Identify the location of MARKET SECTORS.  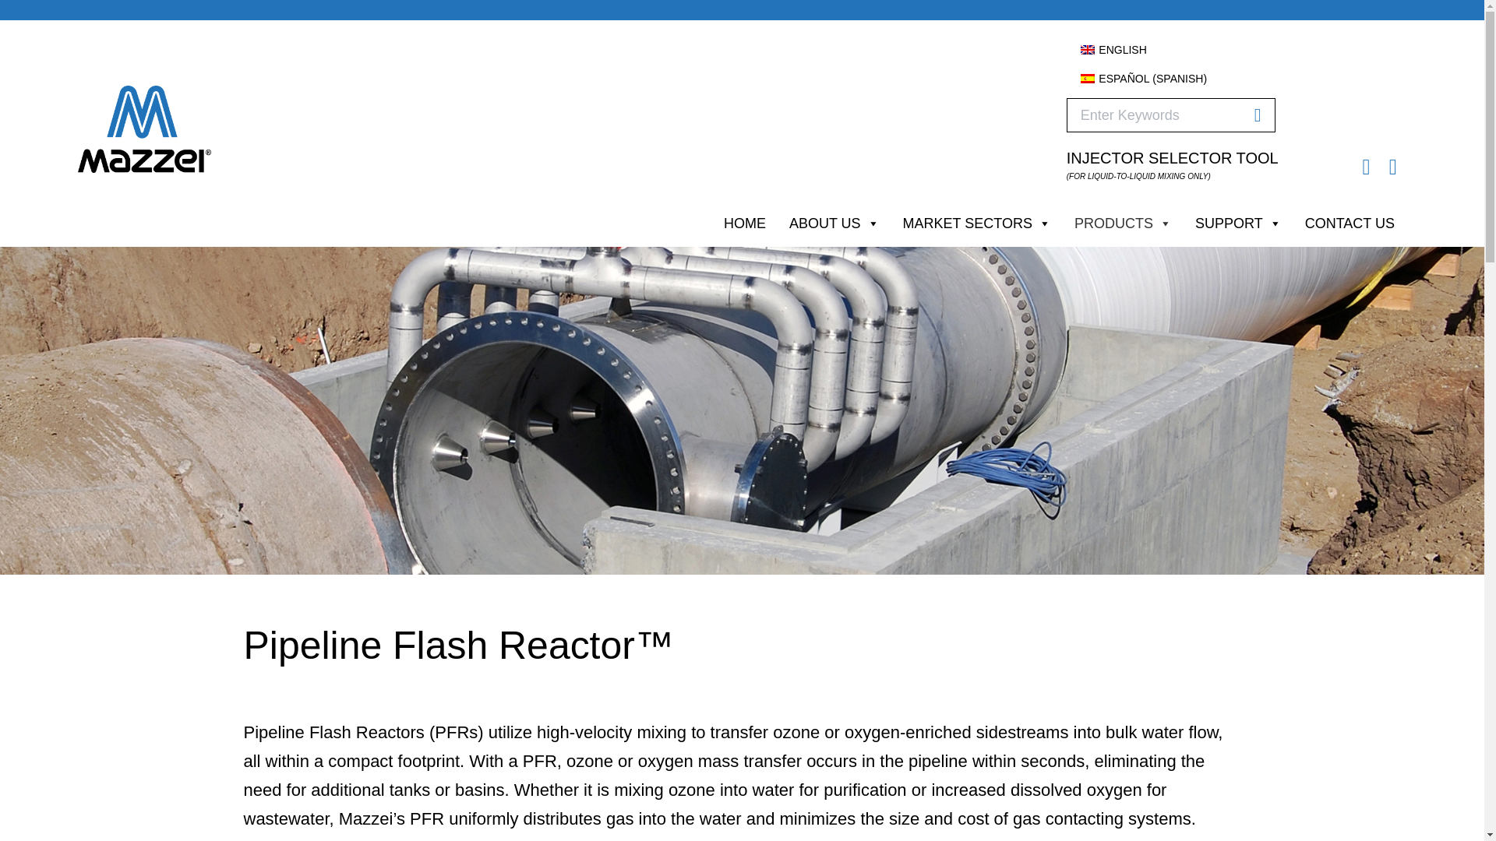
(977, 223).